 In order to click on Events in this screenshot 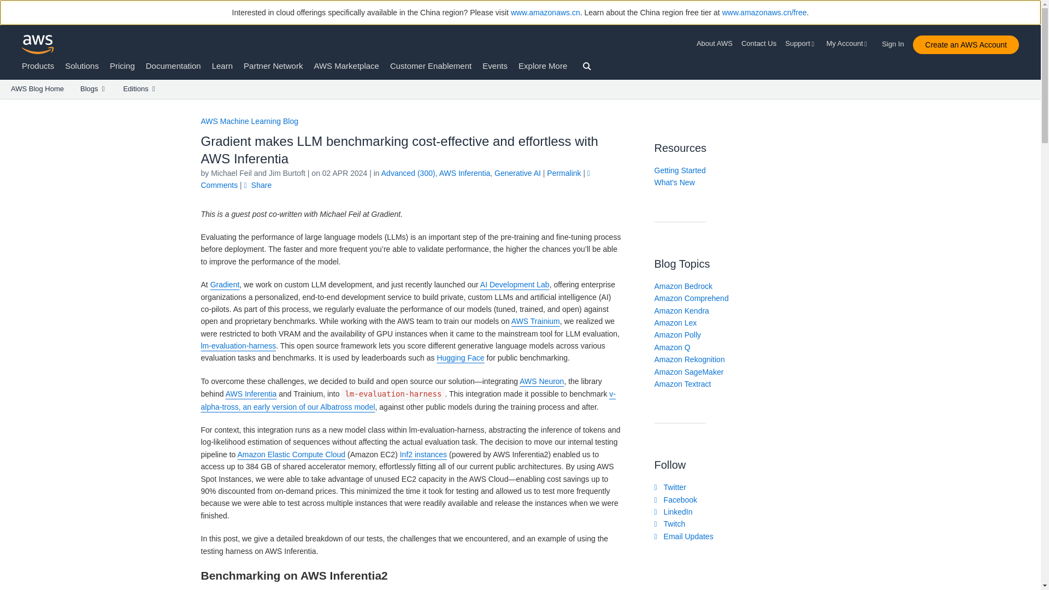, I will do `click(495, 66)`.